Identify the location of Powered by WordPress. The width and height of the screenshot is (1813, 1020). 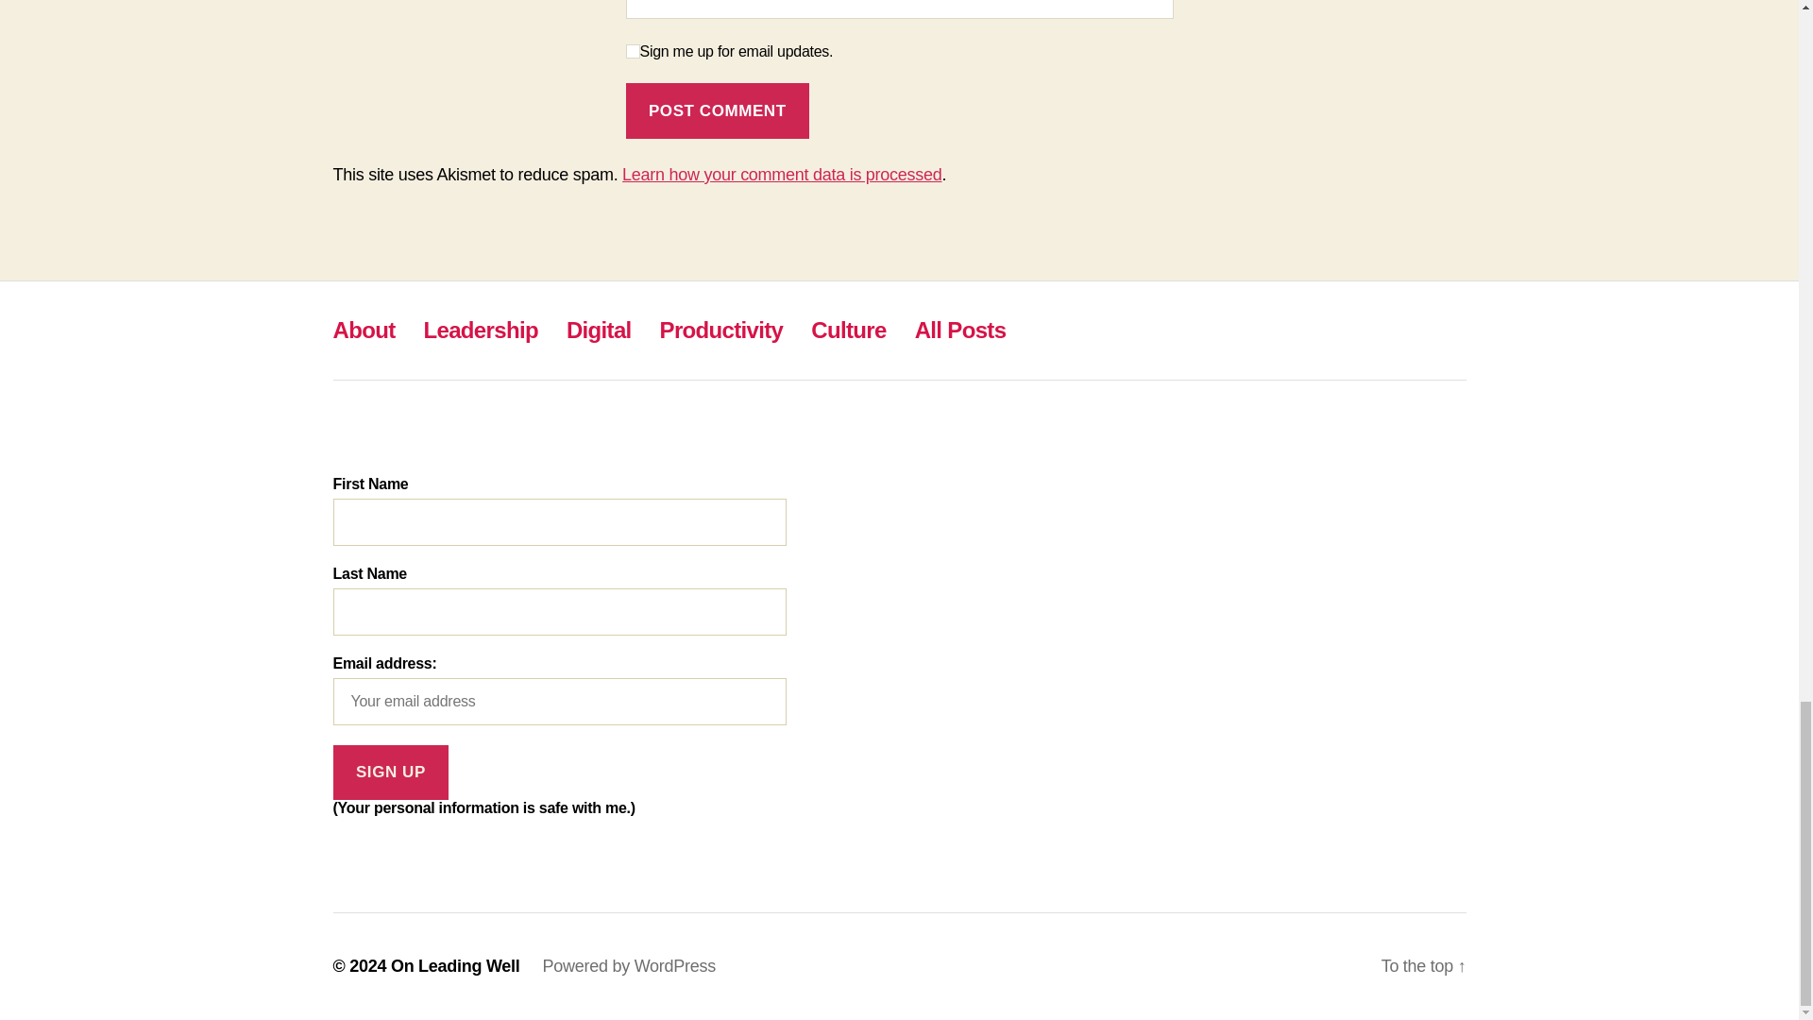
(629, 965).